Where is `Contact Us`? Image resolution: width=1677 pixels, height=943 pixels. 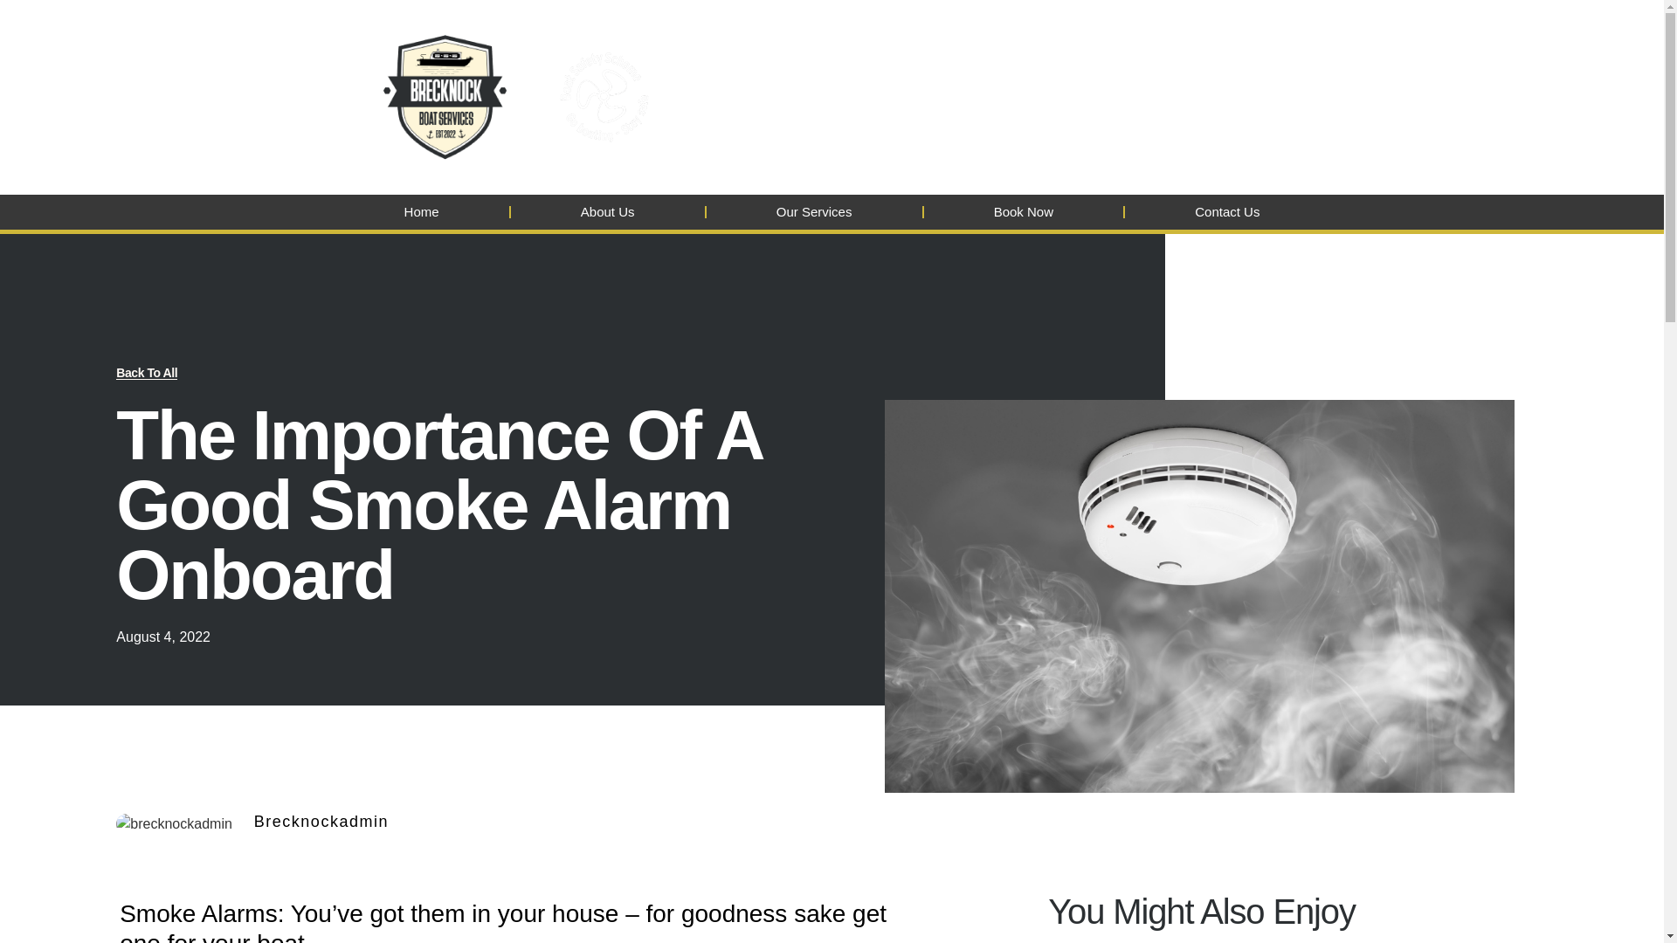
Contact Us is located at coordinates (1227, 211).